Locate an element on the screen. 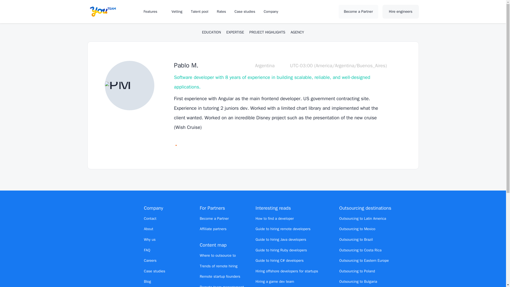 This screenshot has height=287, width=510. Features is located at coordinates (153, 11).